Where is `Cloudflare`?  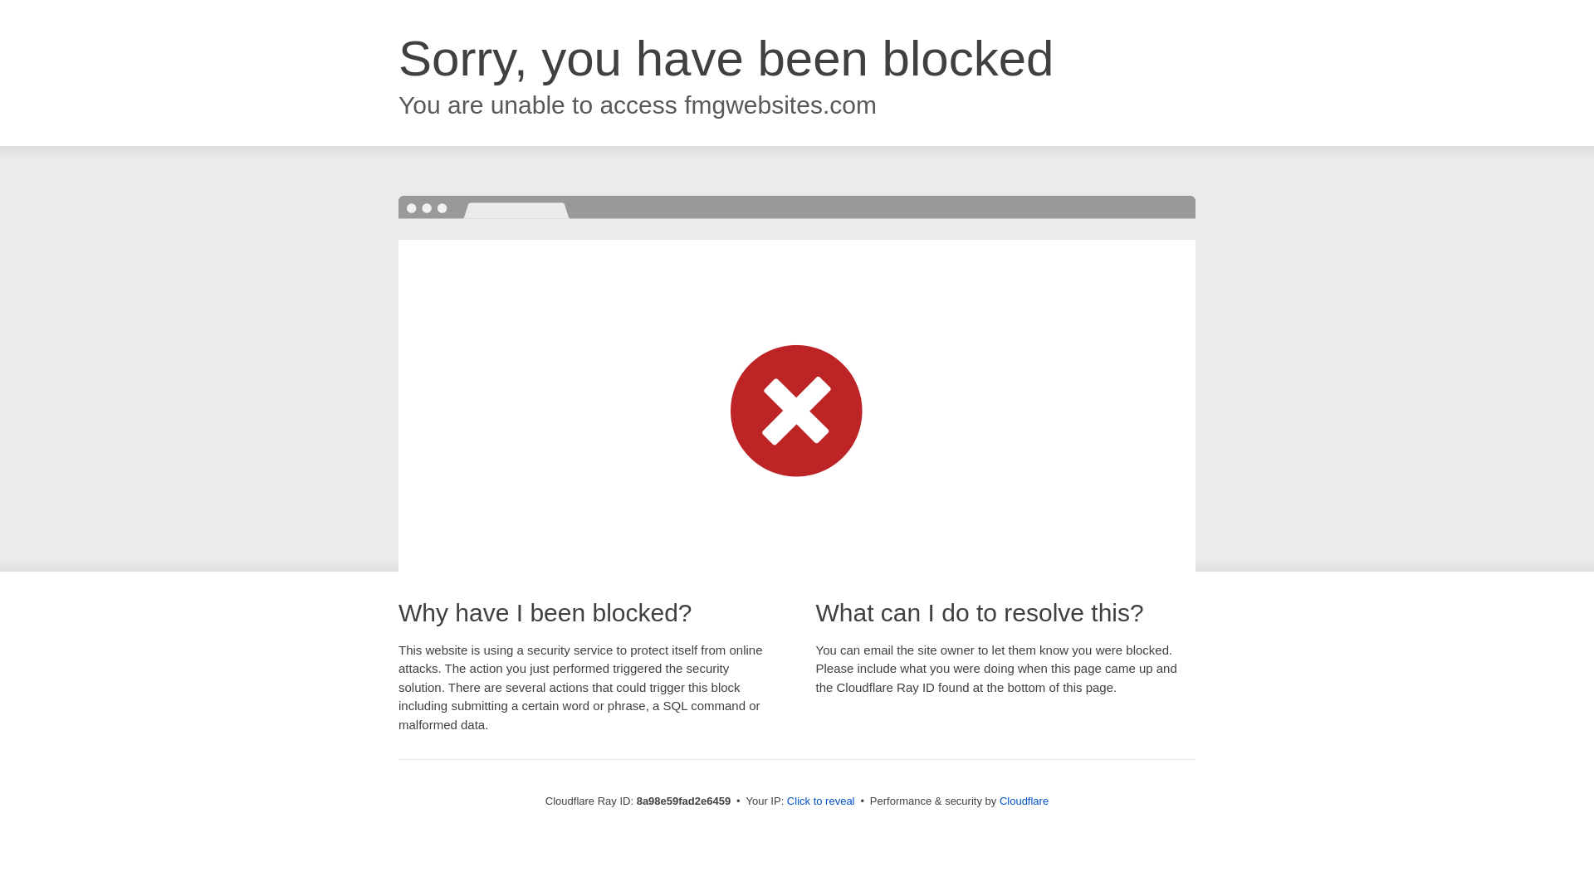 Cloudflare is located at coordinates (1024, 801).